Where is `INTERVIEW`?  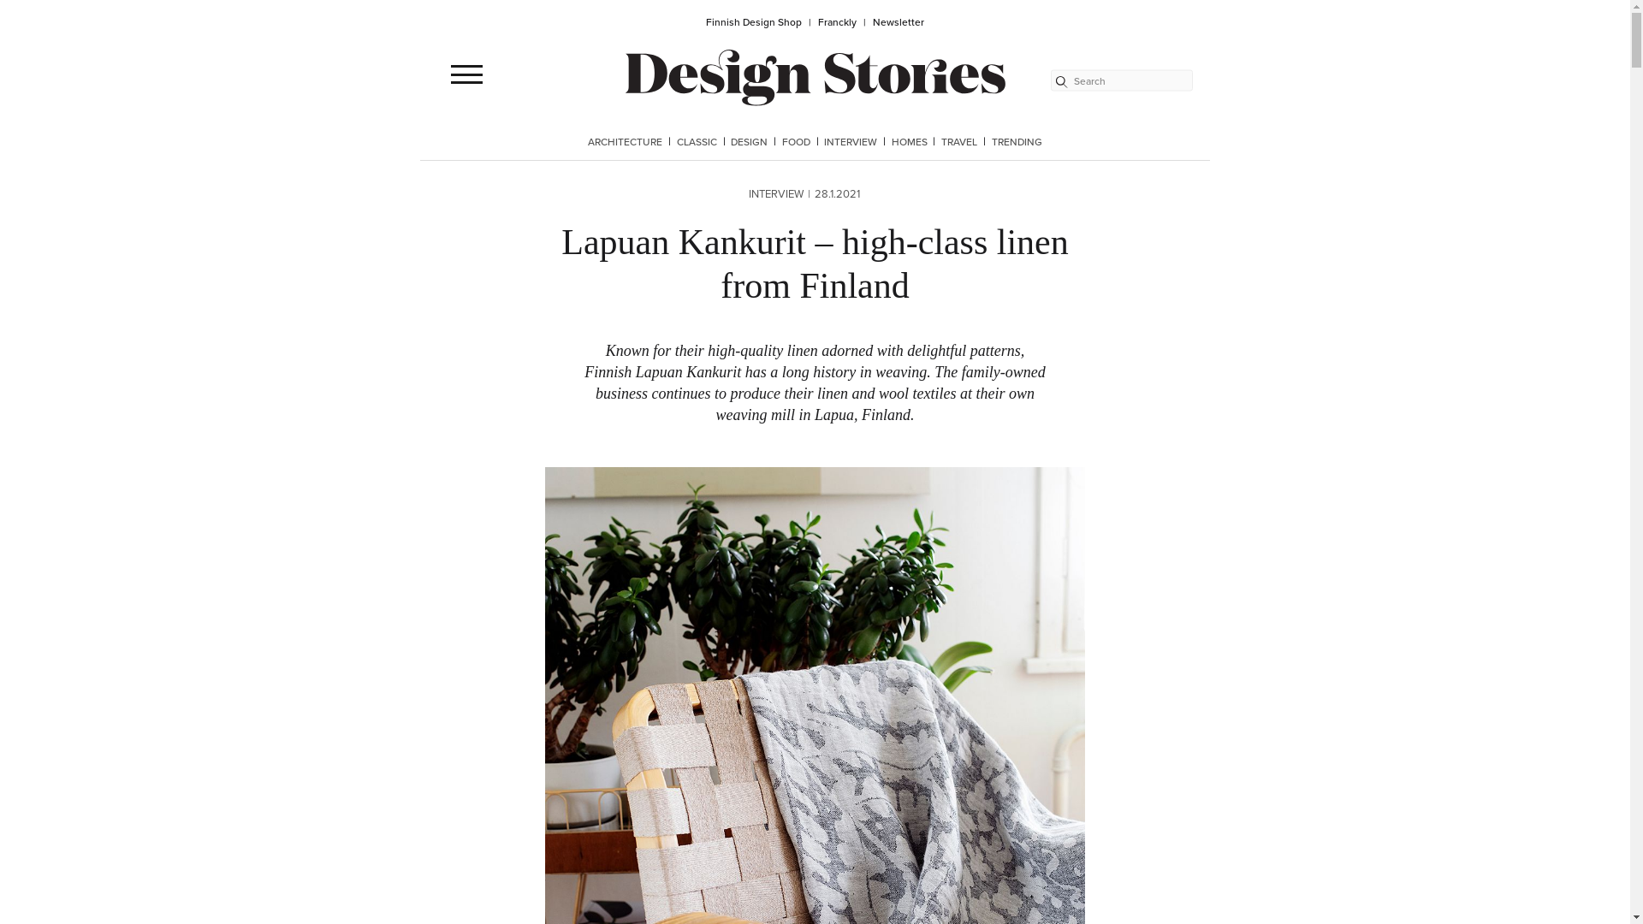
INTERVIEW is located at coordinates (851, 142).